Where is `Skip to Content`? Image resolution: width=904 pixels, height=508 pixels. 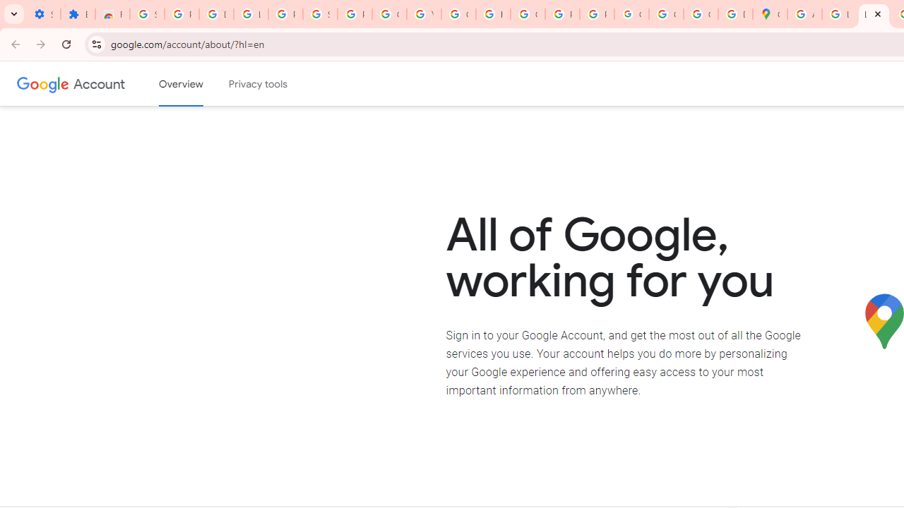
Skip to Content is located at coordinates (201, 82).